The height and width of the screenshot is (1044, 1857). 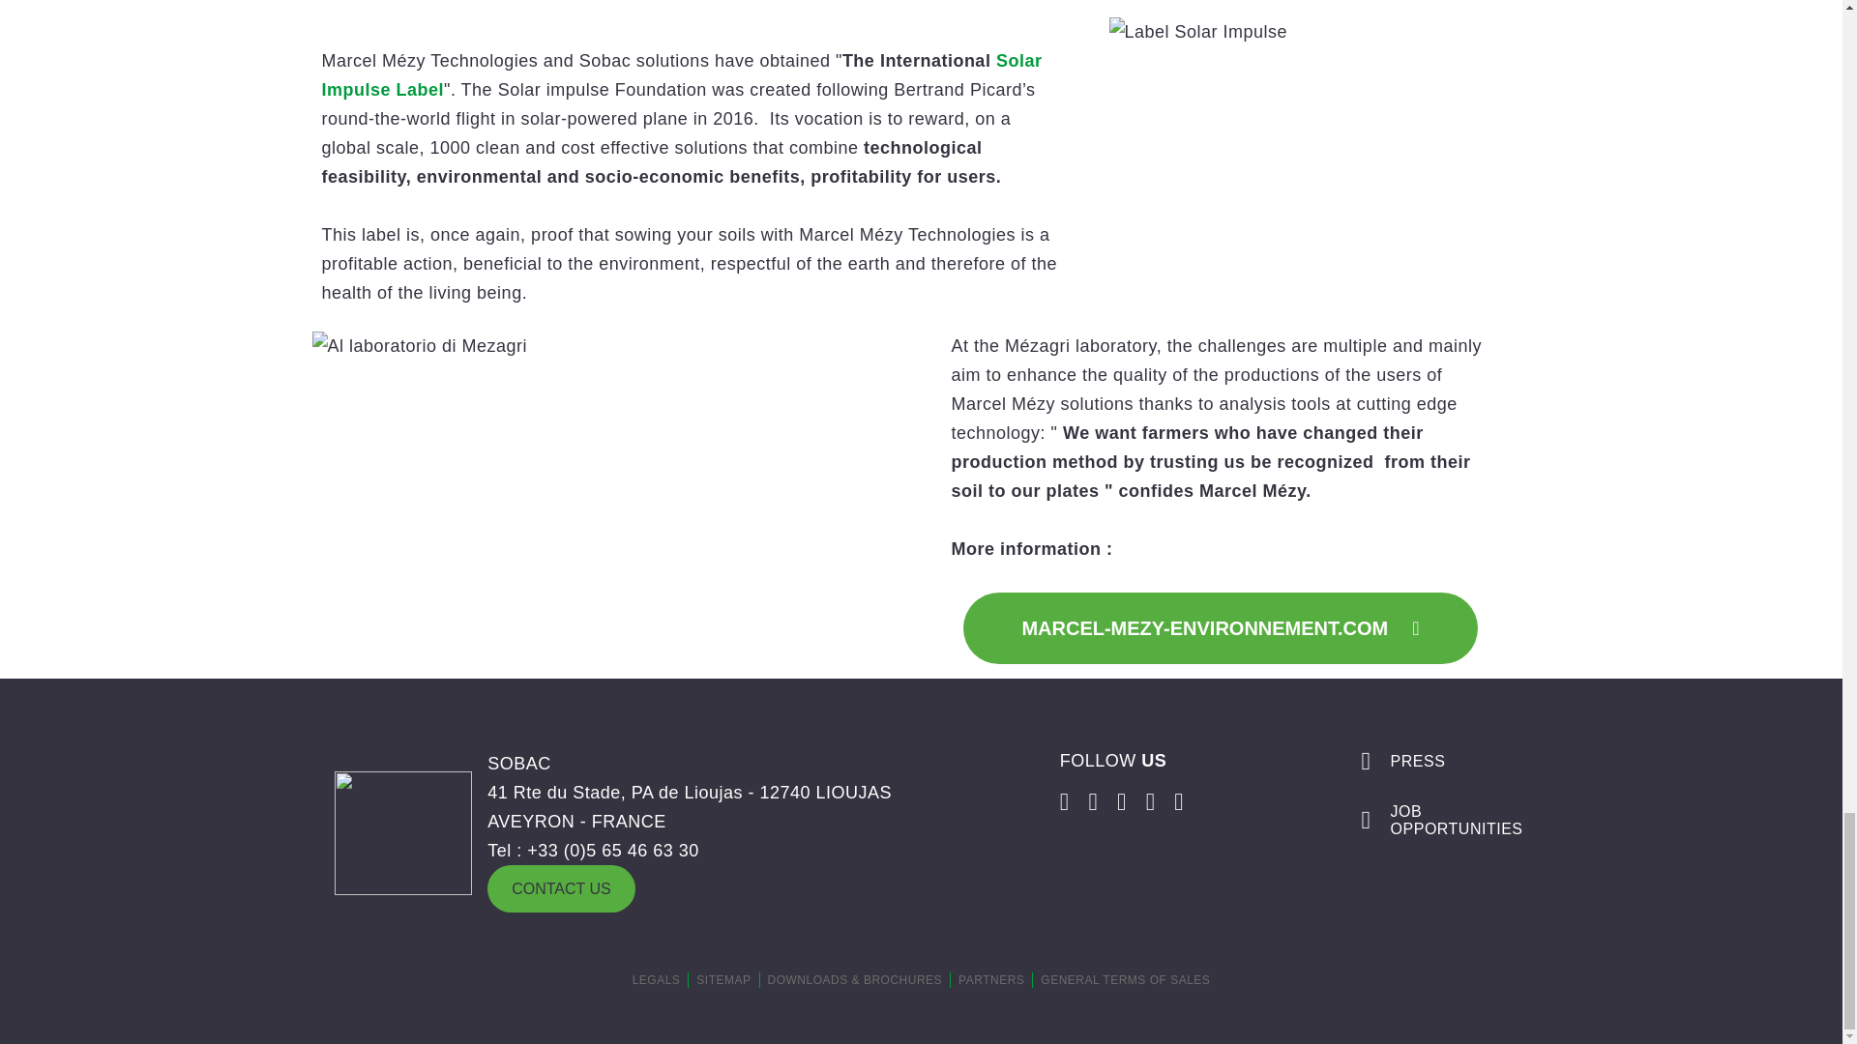 I want to click on Home, so click(x=402, y=833).